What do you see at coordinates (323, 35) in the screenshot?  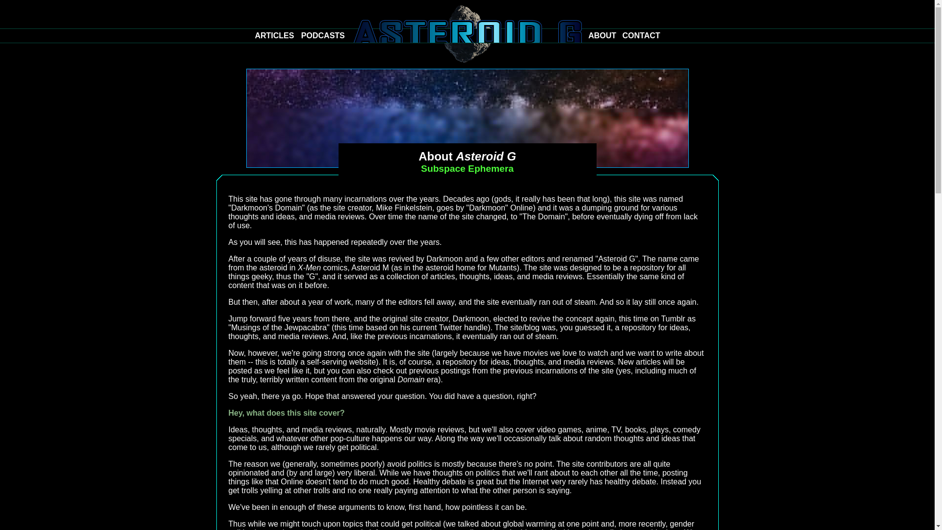 I see `PODCASTS` at bounding box center [323, 35].